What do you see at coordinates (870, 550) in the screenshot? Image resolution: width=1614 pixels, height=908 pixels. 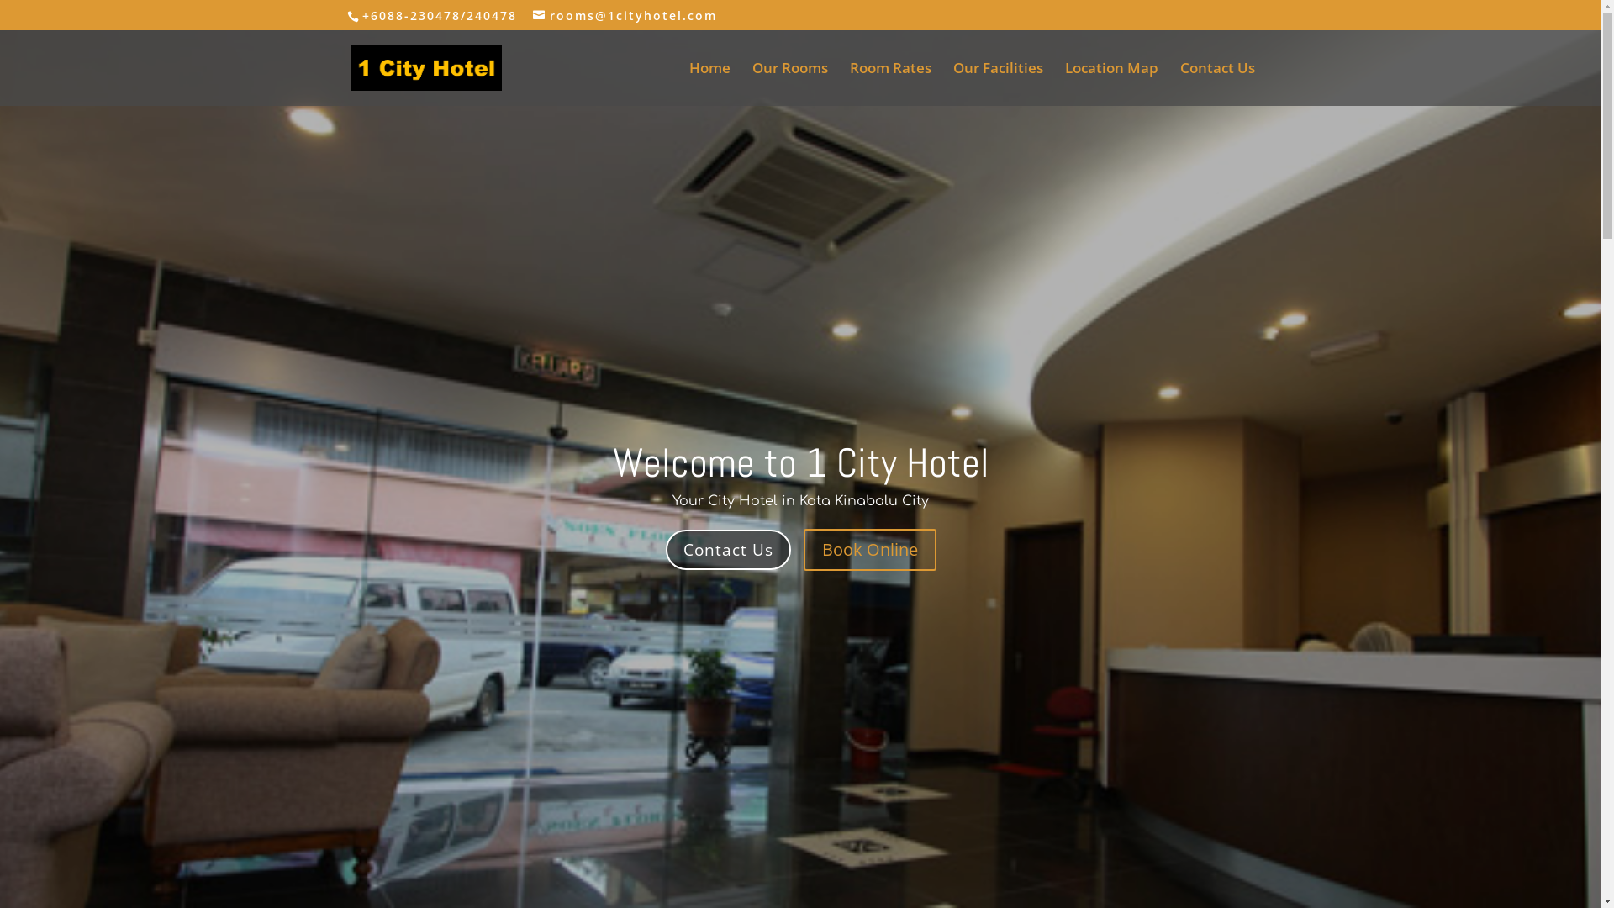 I see `Book Online` at bounding box center [870, 550].